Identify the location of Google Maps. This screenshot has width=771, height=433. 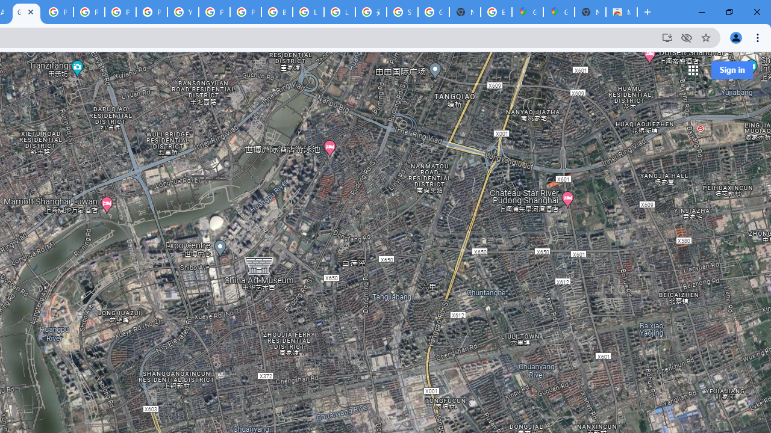
(559, 12).